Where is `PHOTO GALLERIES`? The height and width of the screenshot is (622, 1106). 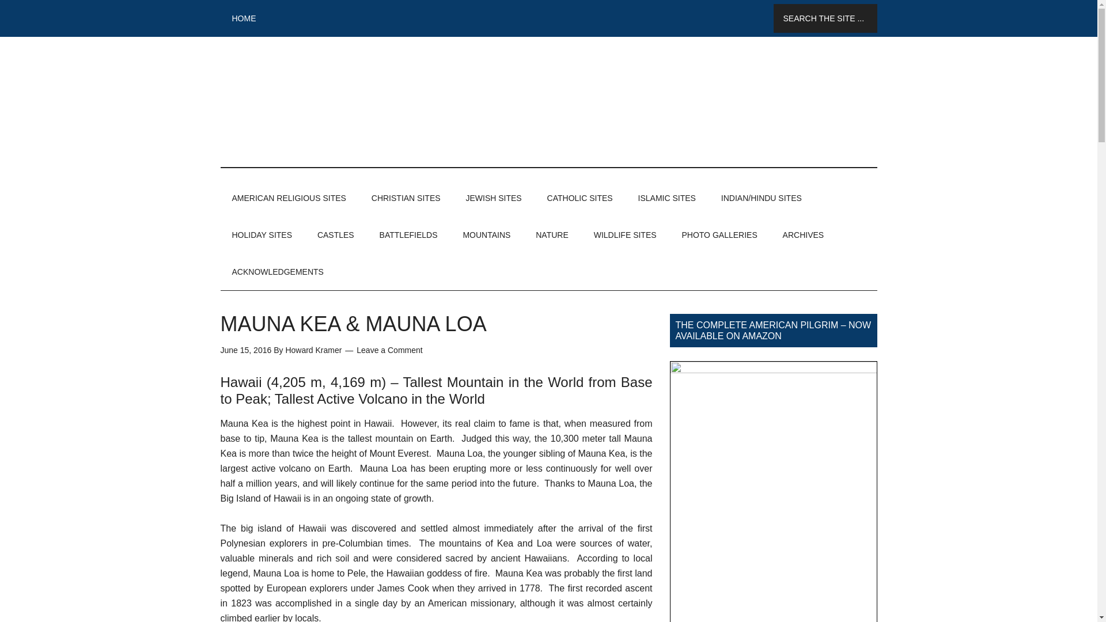 PHOTO GALLERIES is located at coordinates (719, 234).